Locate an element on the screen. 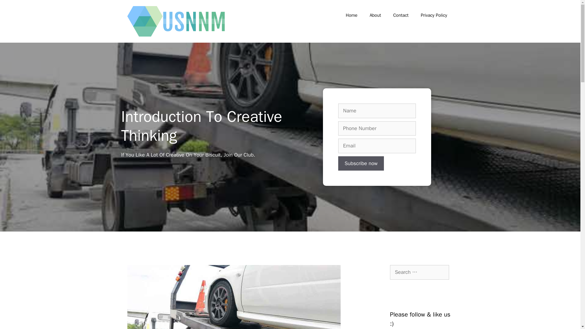 This screenshot has width=585, height=329. Search for: is located at coordinates (420, 272).